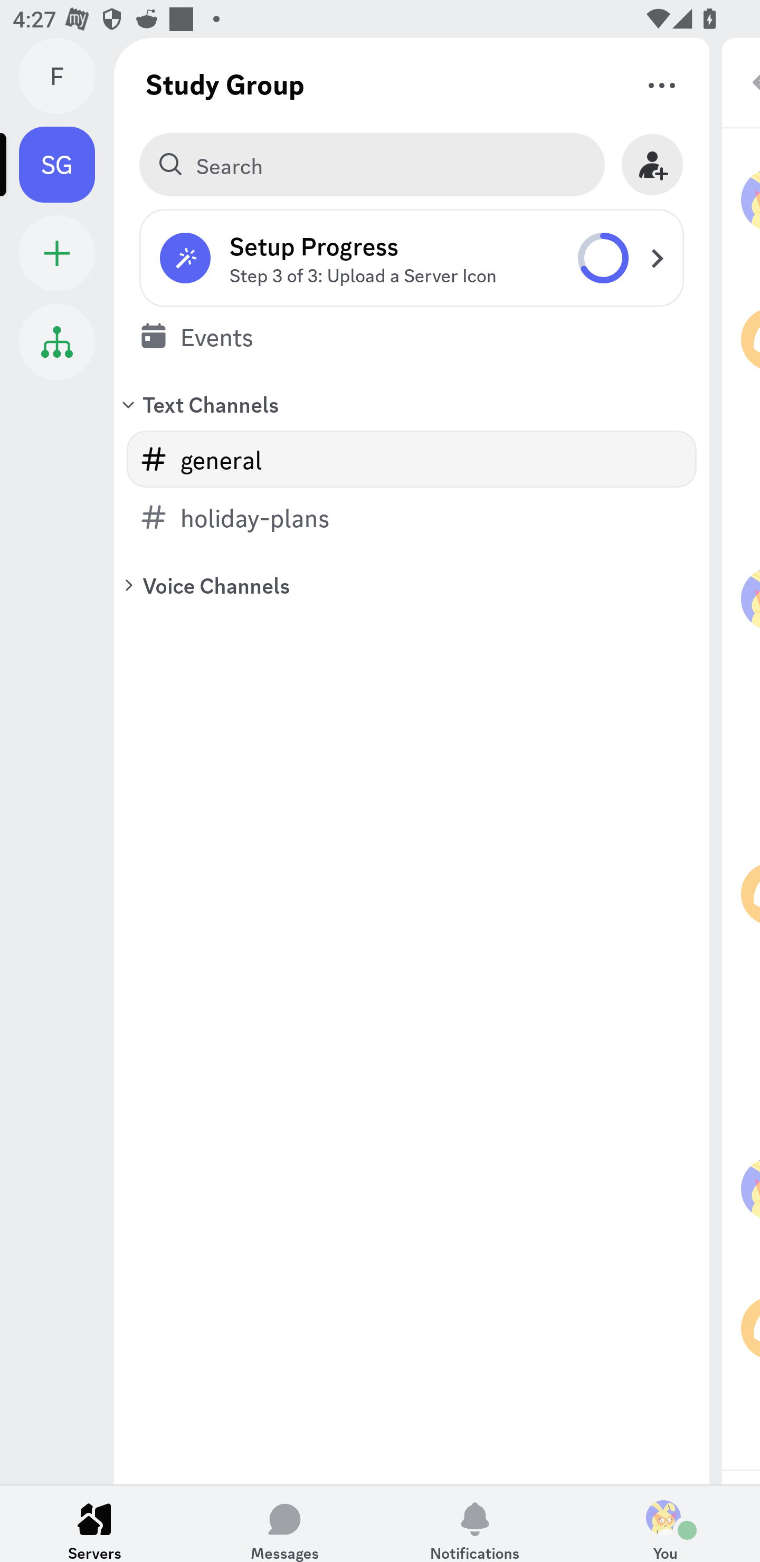  What do you see at coordinates (412, 585) in the screenshot?
I see `Voice Channels` at bounding box center [412, 585].